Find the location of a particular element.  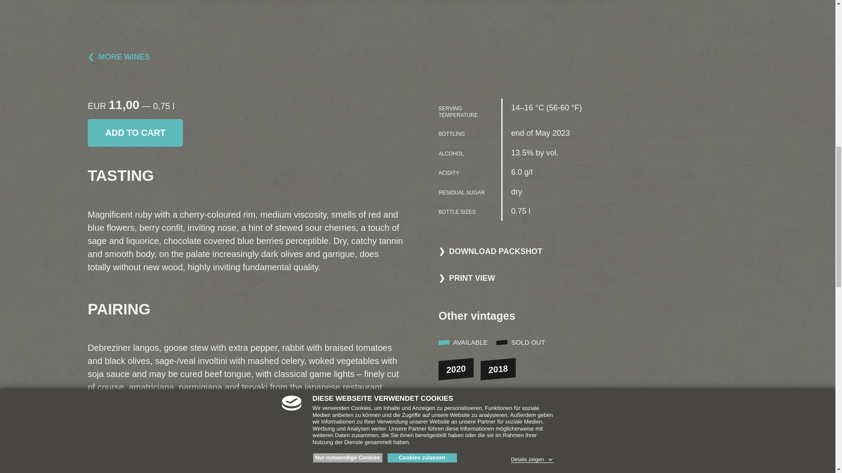

DOWNLOAD PACKSHOT is located at coordinates (490, 251).